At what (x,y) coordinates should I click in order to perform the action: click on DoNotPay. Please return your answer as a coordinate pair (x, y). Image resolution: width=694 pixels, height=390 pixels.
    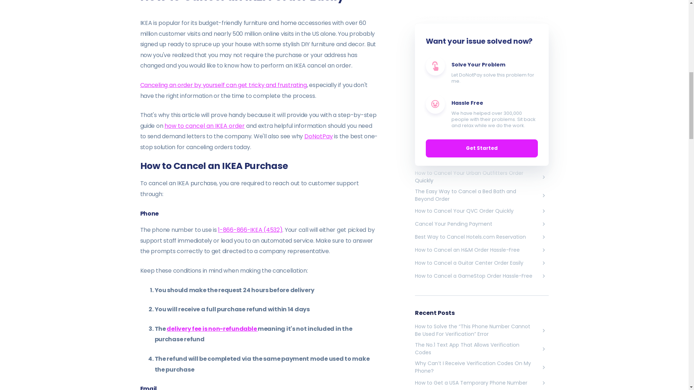
    Looking at the image, I should click on (319, 136).